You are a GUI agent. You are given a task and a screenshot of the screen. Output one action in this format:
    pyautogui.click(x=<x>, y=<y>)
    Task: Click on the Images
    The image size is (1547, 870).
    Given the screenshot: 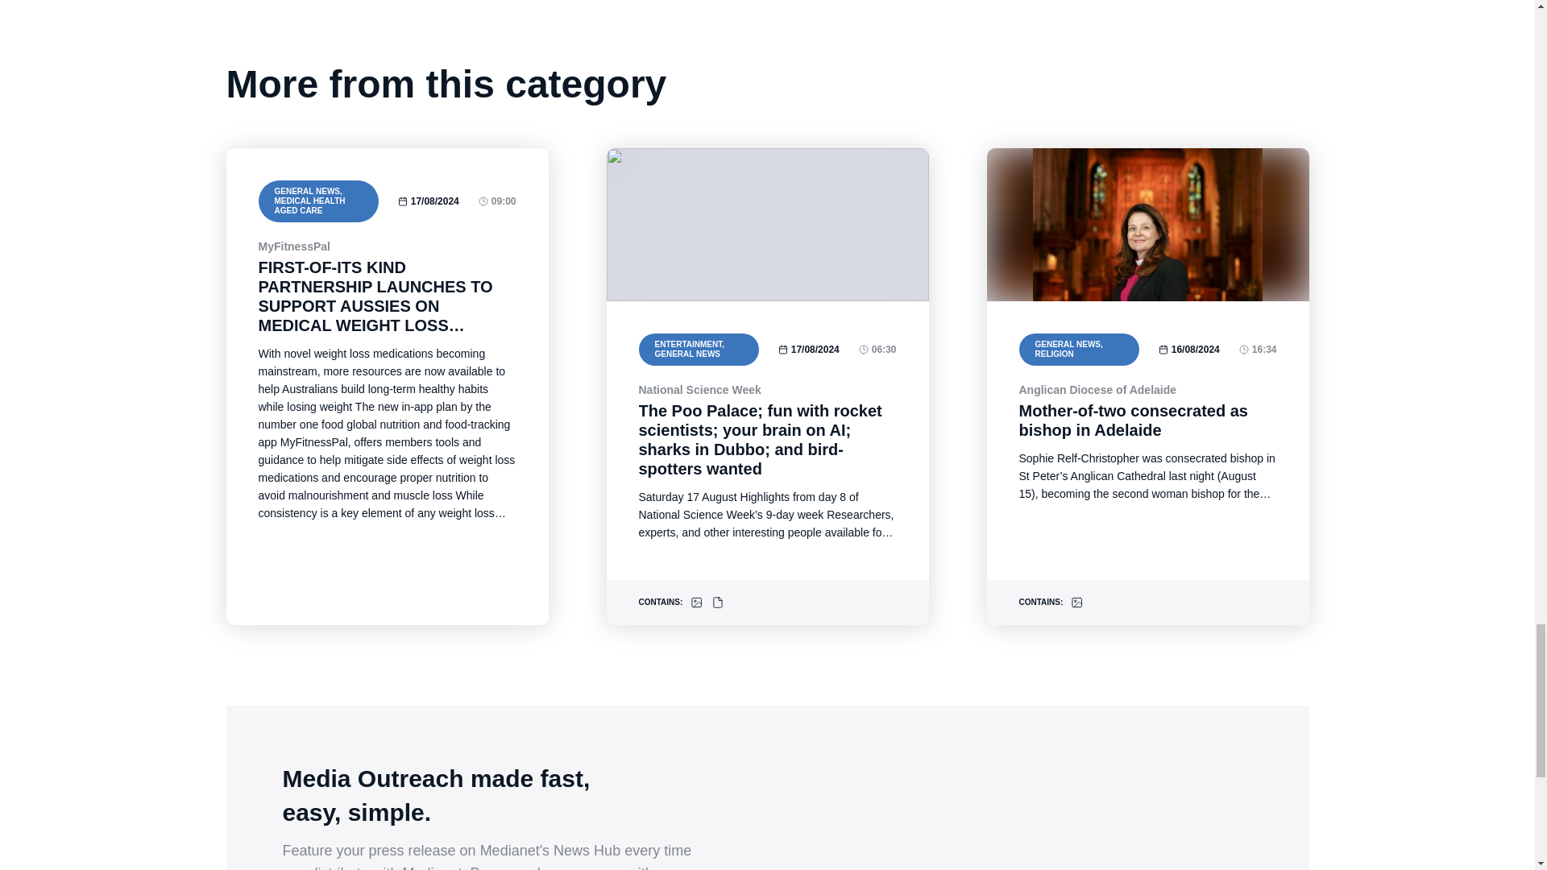 What is the action you would take?
    pyautogui.click(x=1076, y=603)
    